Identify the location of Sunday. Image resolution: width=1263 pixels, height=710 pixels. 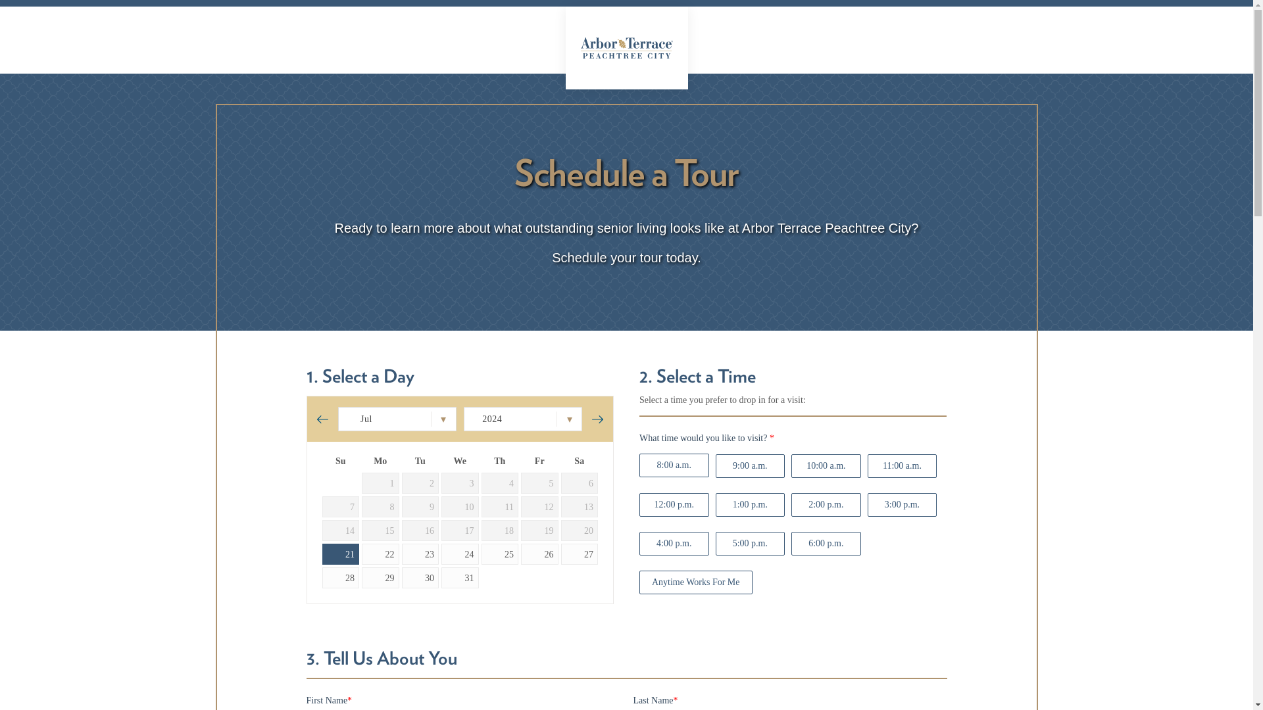
(341, 461).